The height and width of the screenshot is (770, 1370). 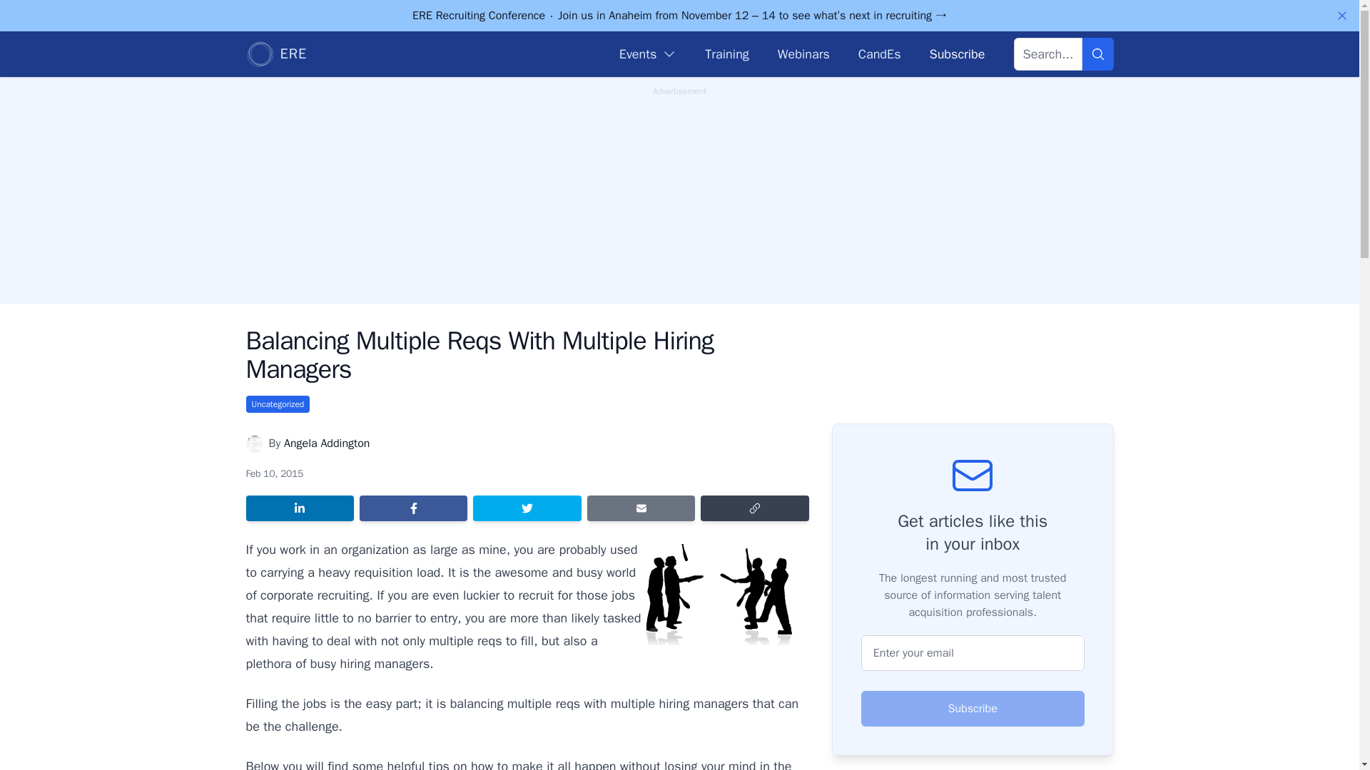 What do you see at coordinates (956, 53) in the screenshot?
I see `Subscribe` at bounding box center [956, 53].